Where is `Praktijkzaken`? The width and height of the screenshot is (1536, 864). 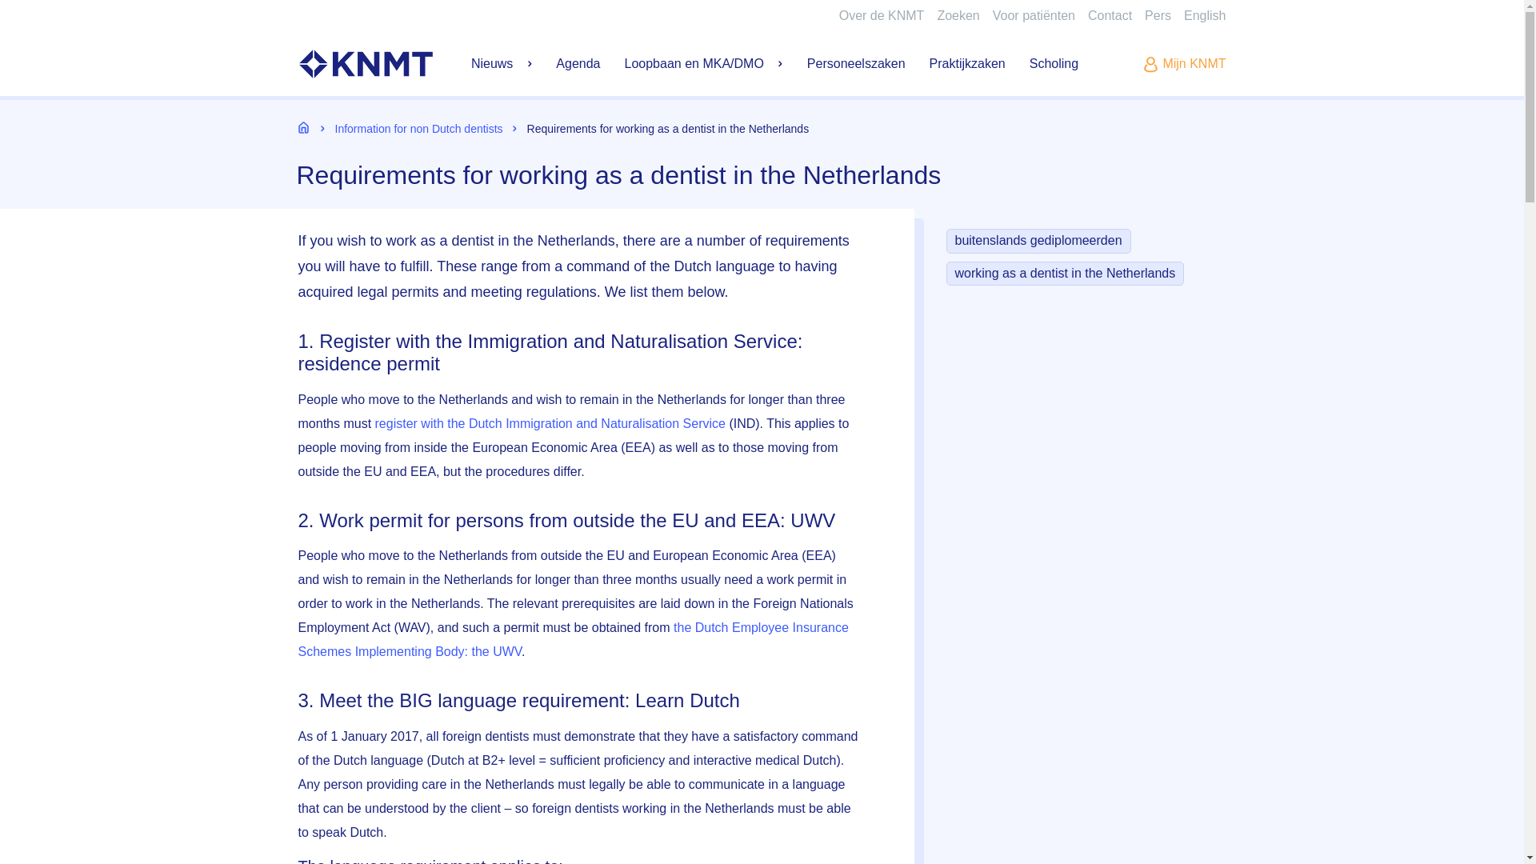
Praktijkzaken is located at coordinates (967, 64).